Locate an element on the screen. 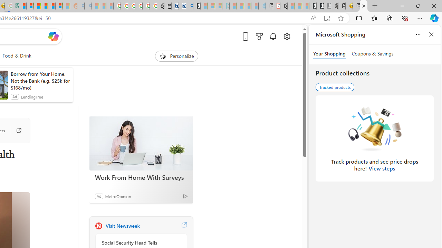 Image resolution: width=442 pixels, height=248 pixels. Enter Immersive Reader (F9) is located at coordinates (327, 18).